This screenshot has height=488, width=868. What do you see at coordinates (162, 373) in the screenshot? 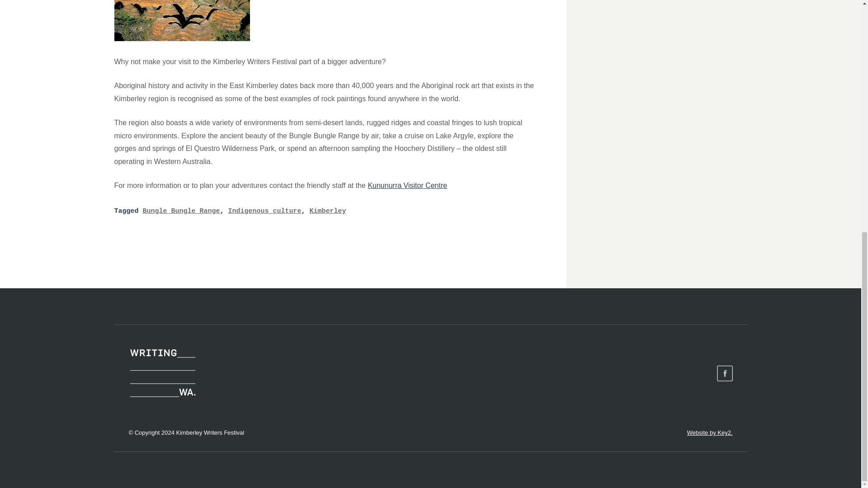
I see `Kimberley Writers Festival` at bounding box center [162, 373].